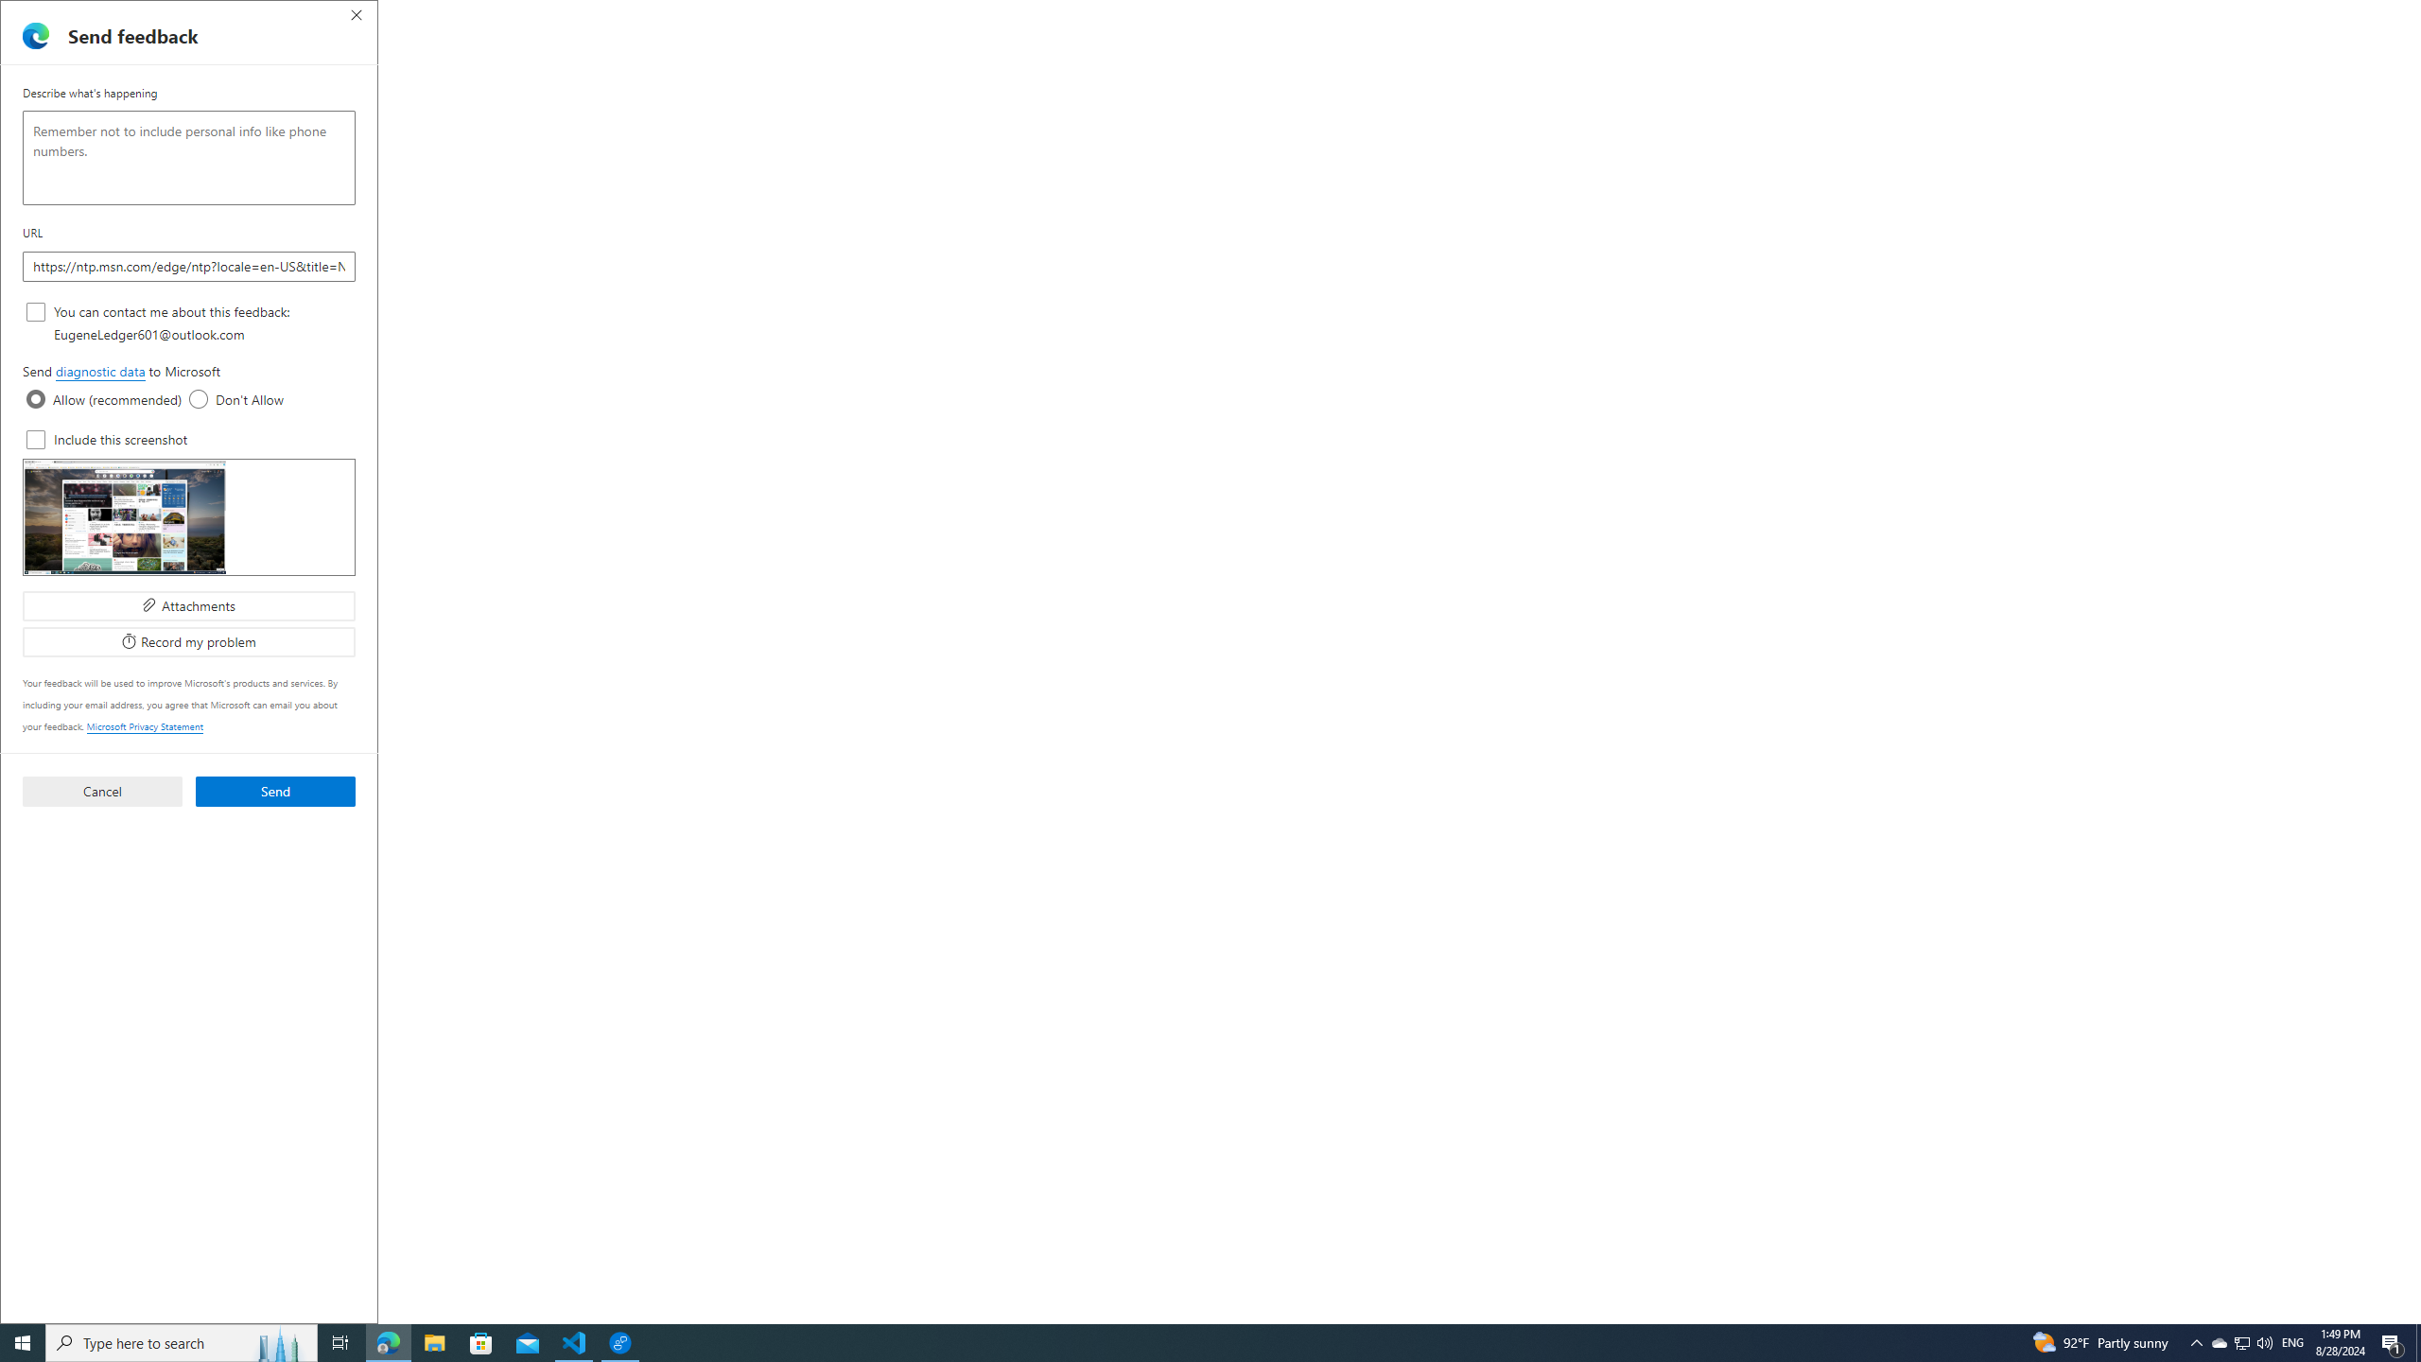 This screenshot has height=1362, width=2421. What do you see at coordinates (1961, 16) in the screenshot?
I see `New tab` at bounding box center [1961, 16].